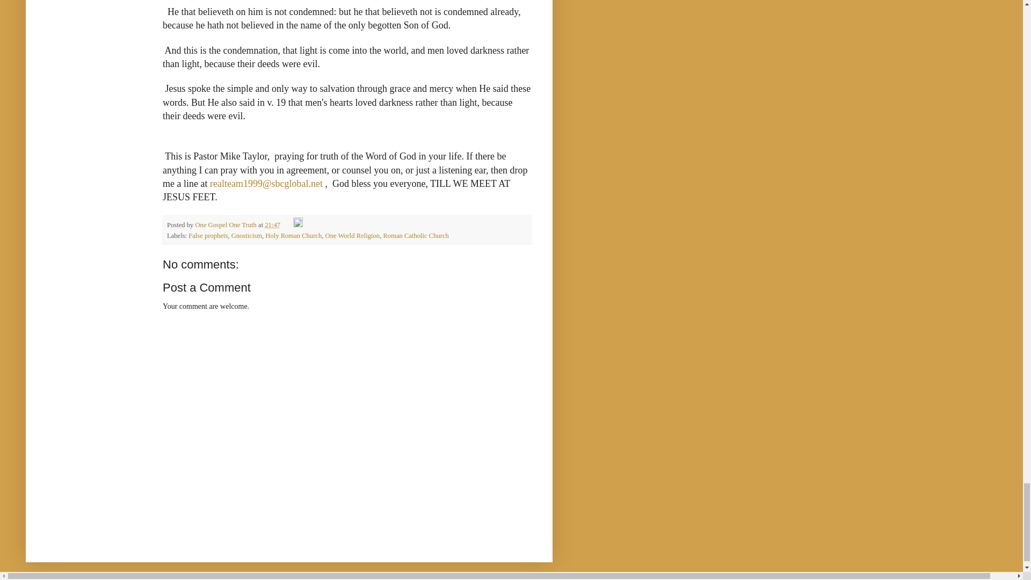 The image size is (1031, 580). I want to click on Gnosticism, so click(246, 236).